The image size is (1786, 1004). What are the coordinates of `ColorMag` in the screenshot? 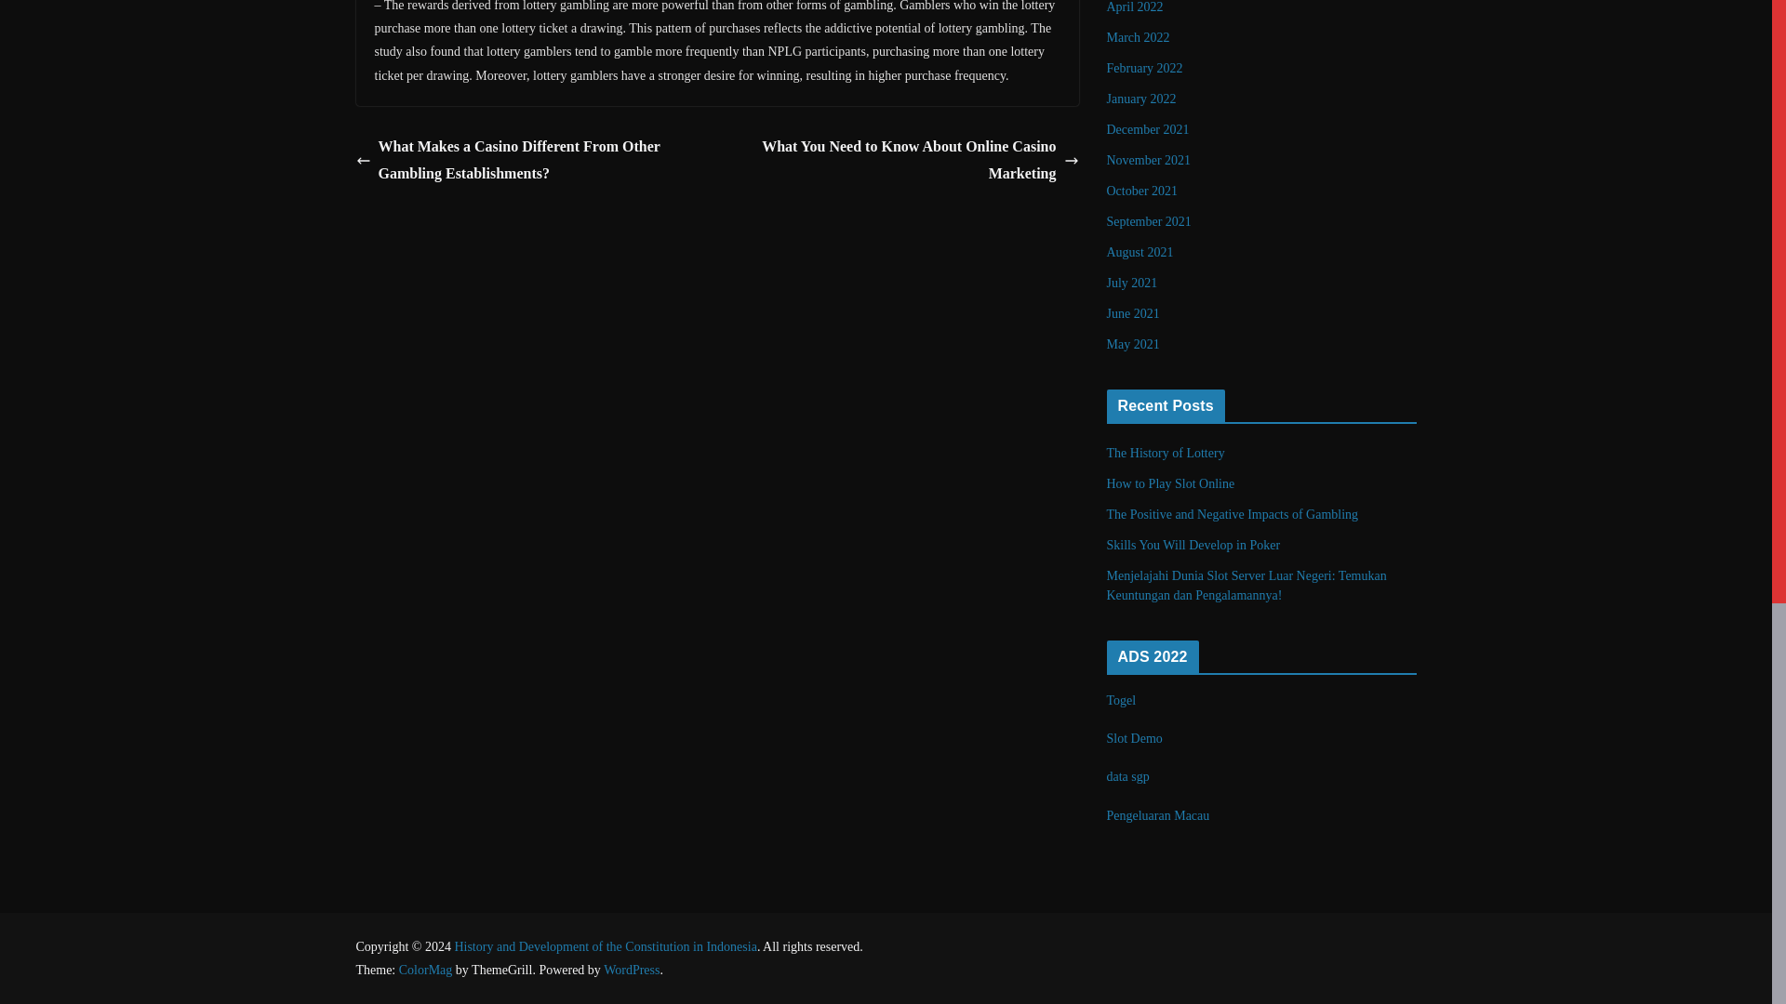 It's located at (426, 969).